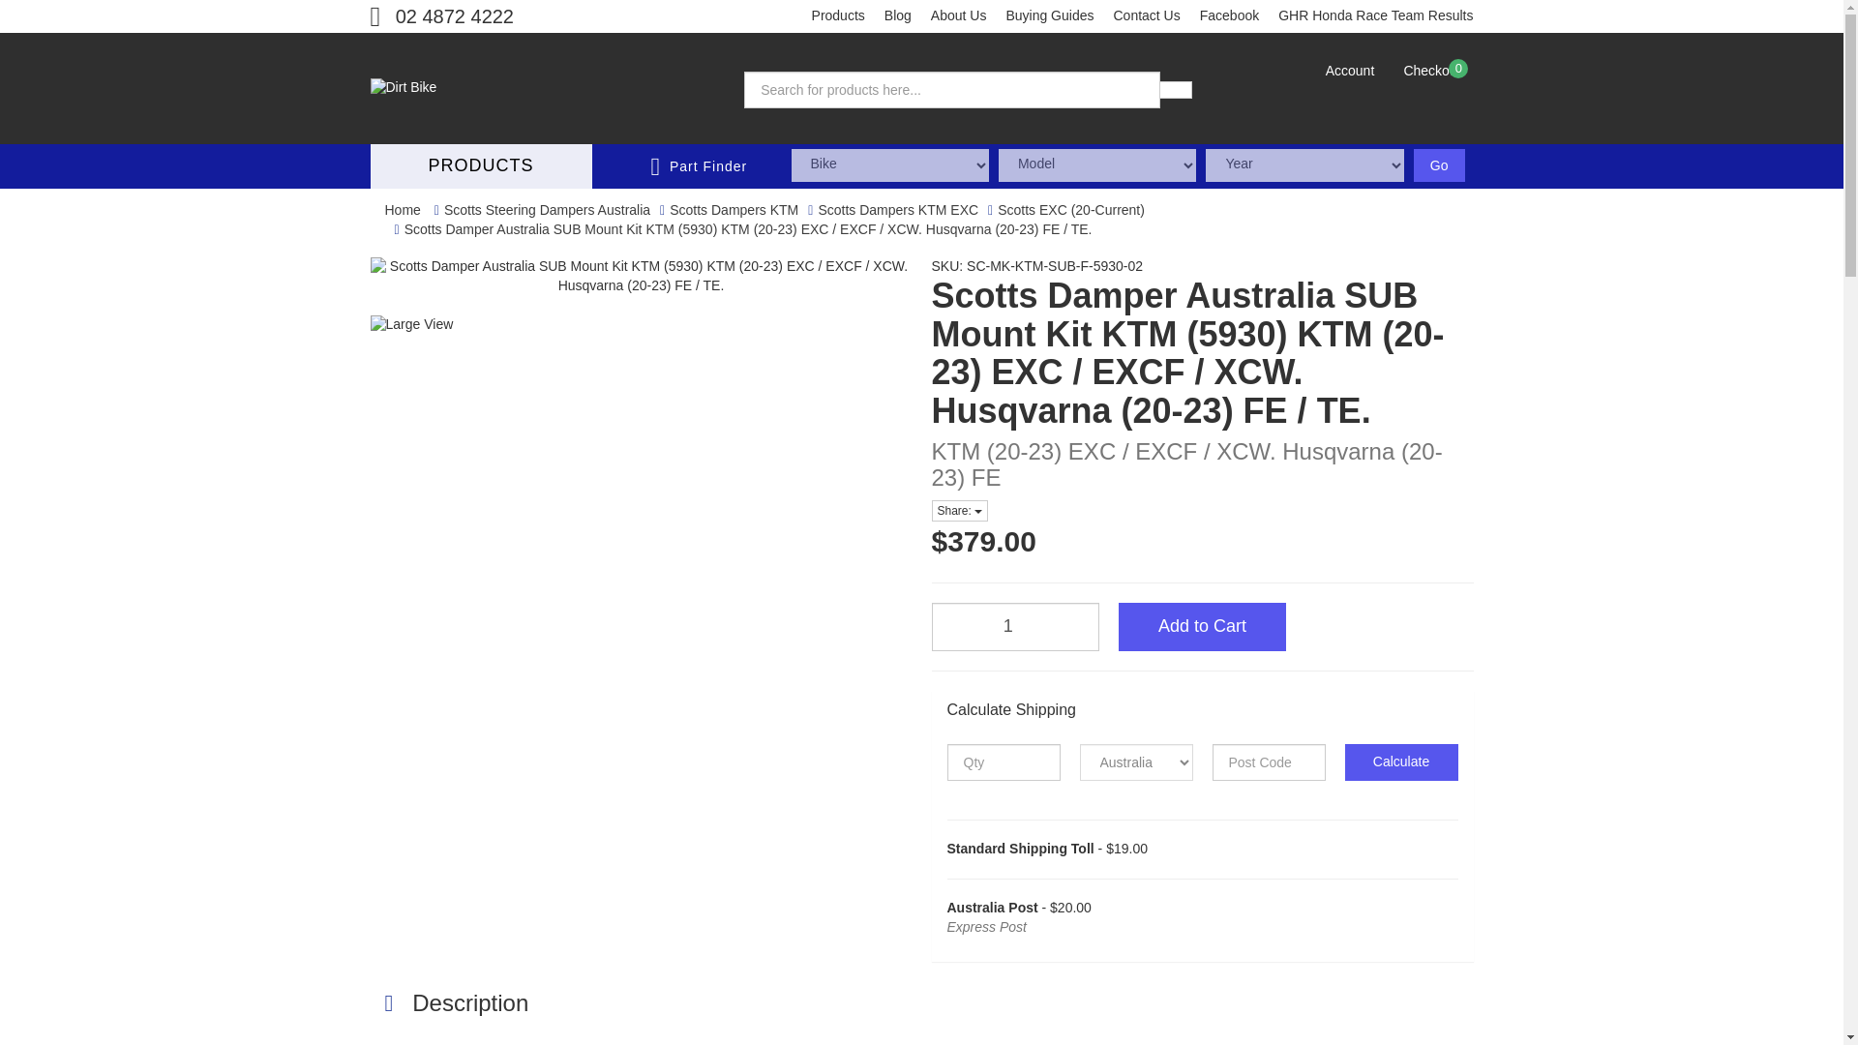  Describe the element at coordinates (1202, 627) in the screenshot. I see `Add to Cart` at that location.